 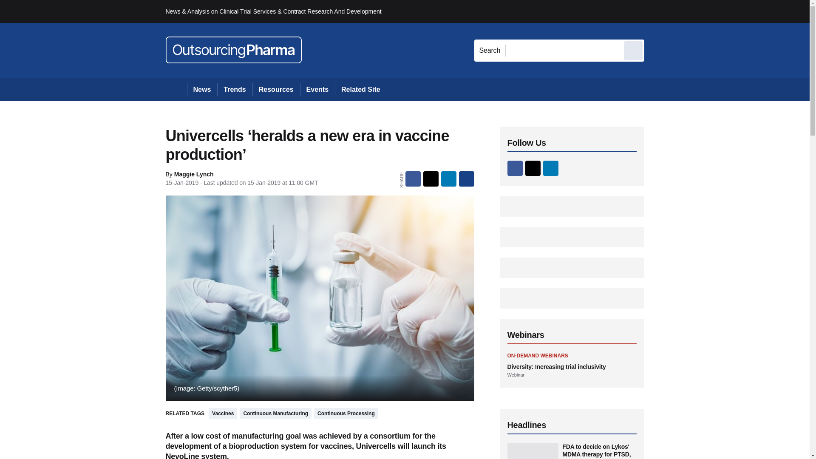 I want to click on OutsourcingPharma, so click(x=234, y=50).